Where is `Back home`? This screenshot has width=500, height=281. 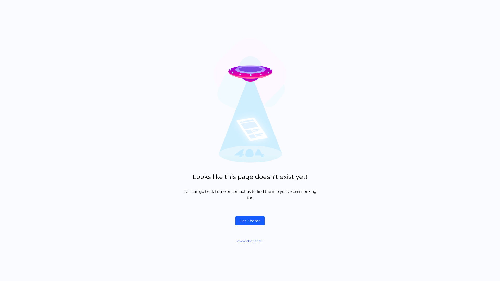
Back home is located at coordinates (250, 221).